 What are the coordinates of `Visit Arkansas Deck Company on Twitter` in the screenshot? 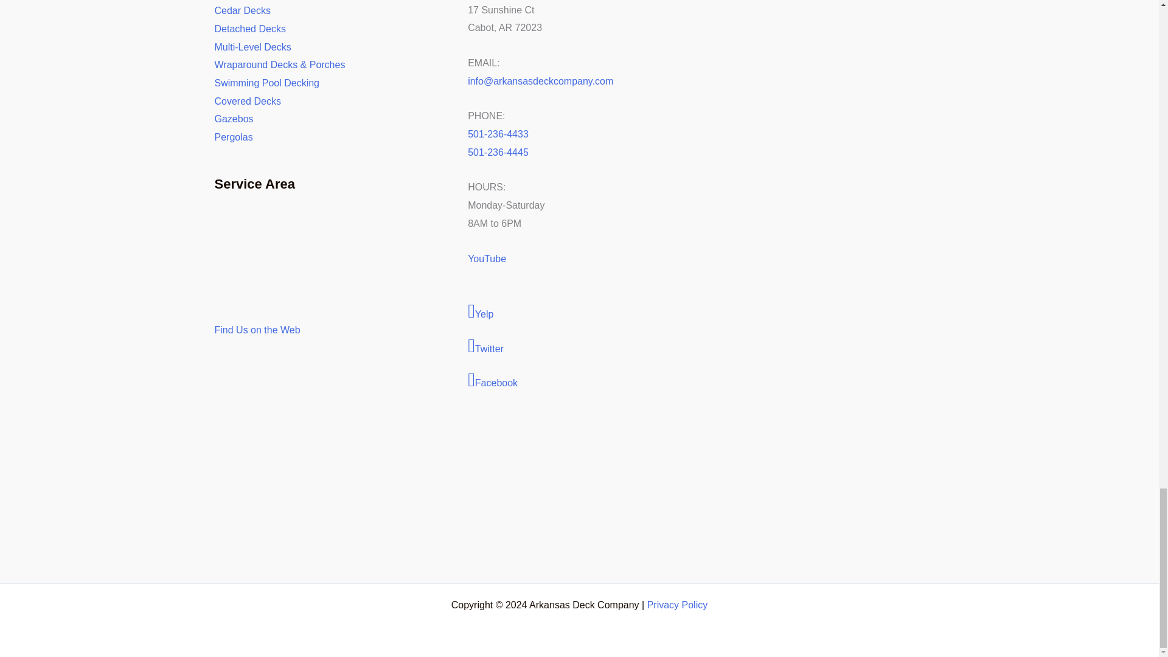 It's located at (579, 347).